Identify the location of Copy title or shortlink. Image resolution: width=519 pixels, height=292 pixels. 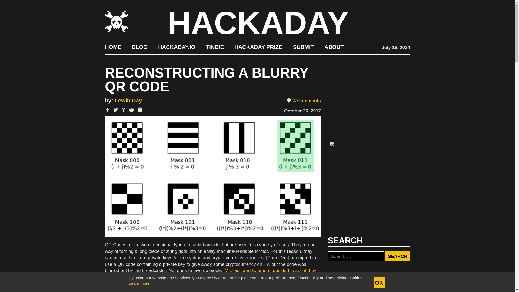
(139, 110).